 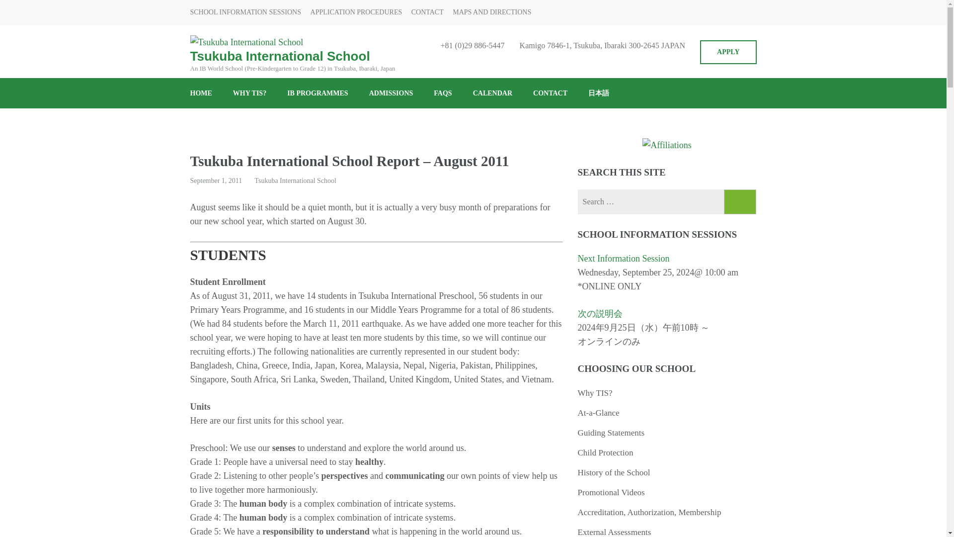 I want to click on APPLICATION PROCEDURES, so click(x=354, y=12).